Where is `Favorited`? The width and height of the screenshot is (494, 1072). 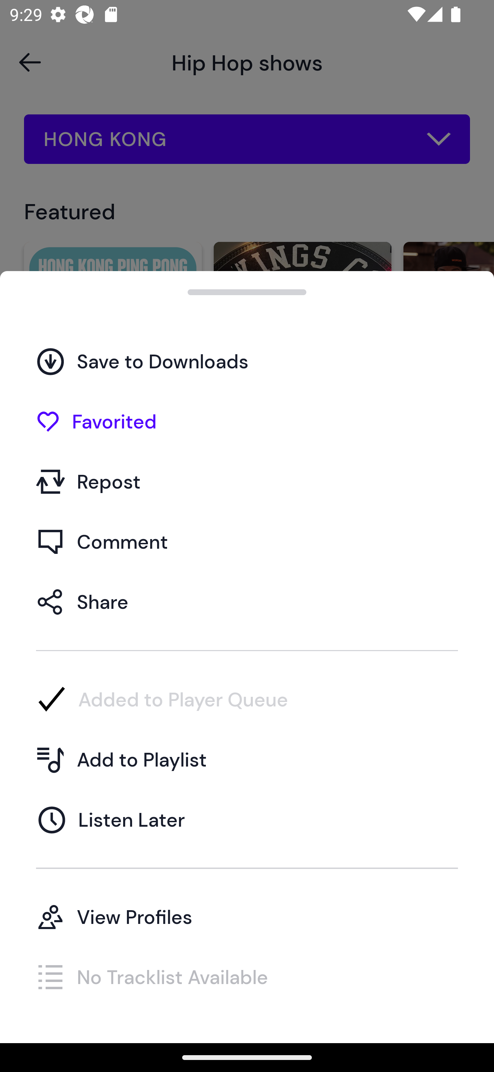 Favorited is located at coordinates (247, 421).